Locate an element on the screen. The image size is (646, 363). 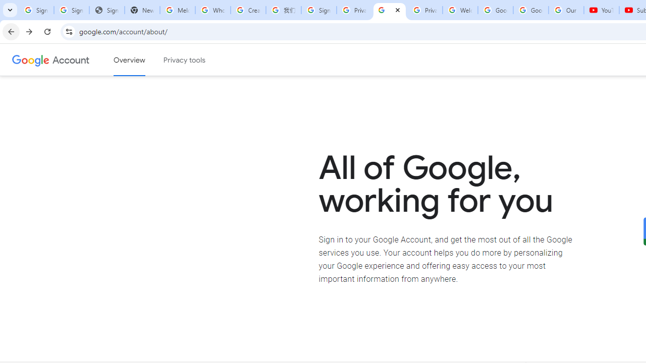
Sign in - Google Accounts is located at coordinates (72, 10).